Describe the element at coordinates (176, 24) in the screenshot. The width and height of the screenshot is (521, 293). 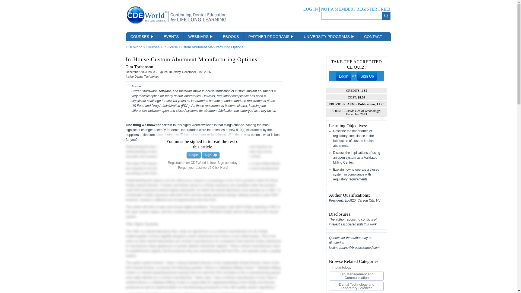
I see `CDEWorld.com` at that location.